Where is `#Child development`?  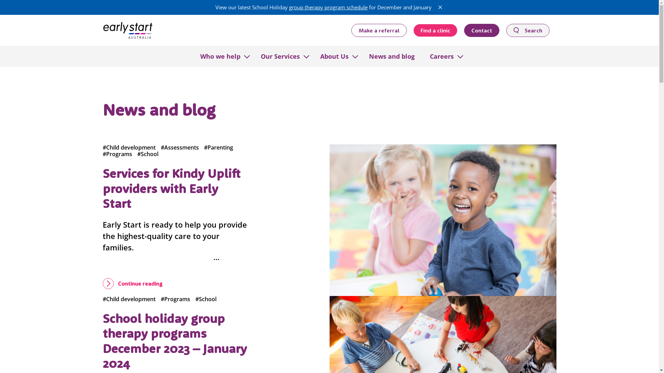
#Child development is located at coordinates (129, 299).